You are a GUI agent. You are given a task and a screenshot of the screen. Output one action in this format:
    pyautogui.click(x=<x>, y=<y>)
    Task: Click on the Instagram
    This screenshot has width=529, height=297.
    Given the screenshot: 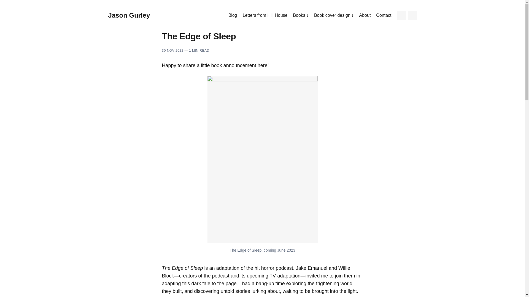 What is the action you would take?
    pyautogui.click(x=401, y=15)
    